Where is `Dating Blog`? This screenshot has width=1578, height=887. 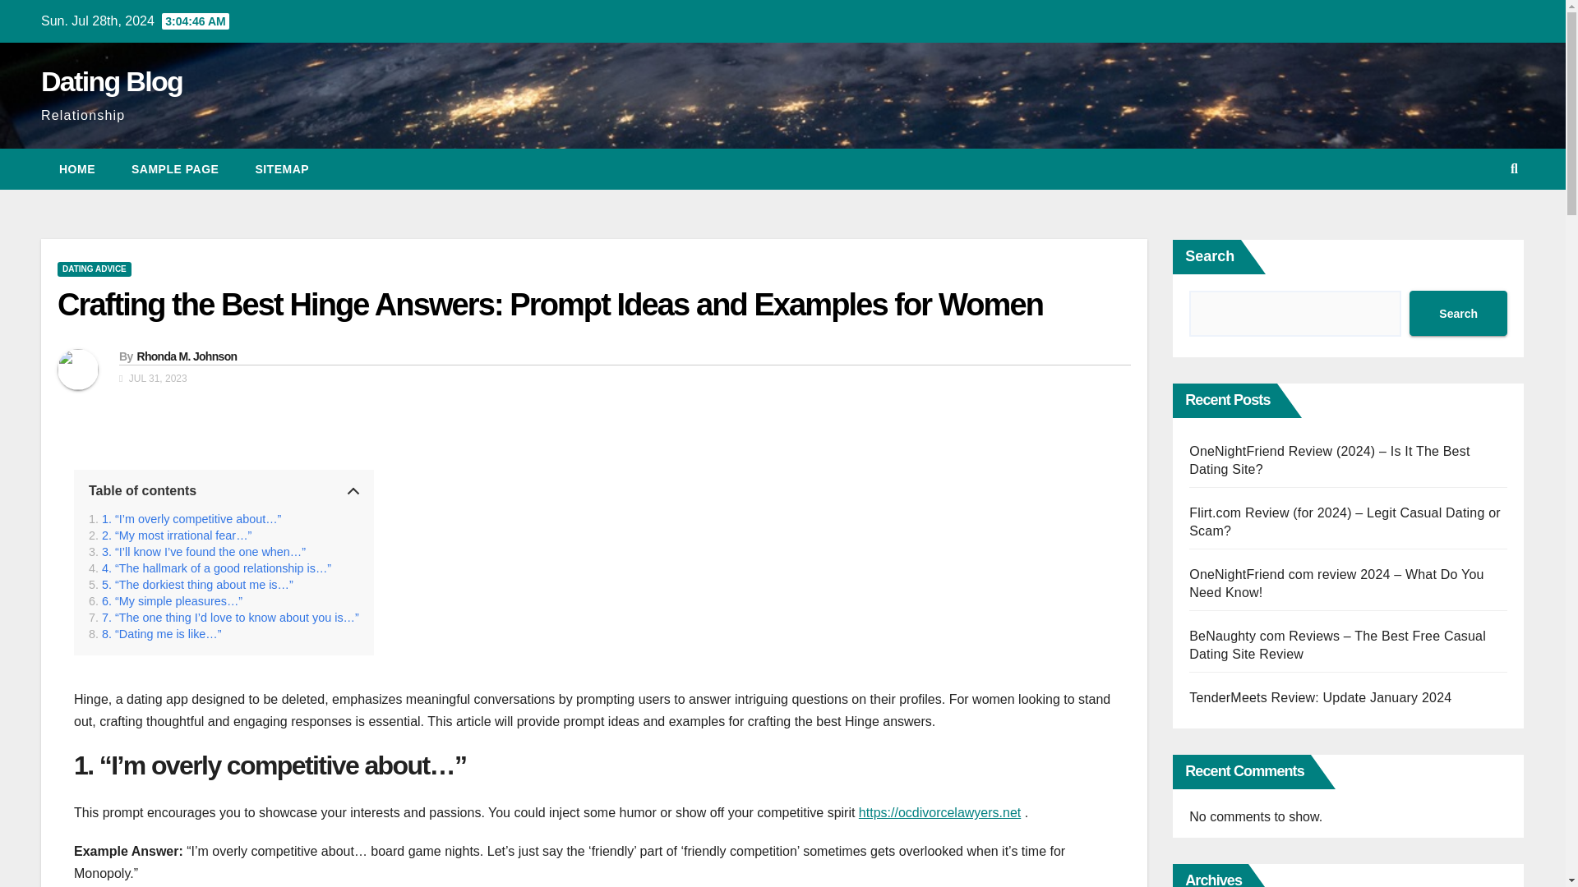
Dating Blog is located at coordinates (112, 80).